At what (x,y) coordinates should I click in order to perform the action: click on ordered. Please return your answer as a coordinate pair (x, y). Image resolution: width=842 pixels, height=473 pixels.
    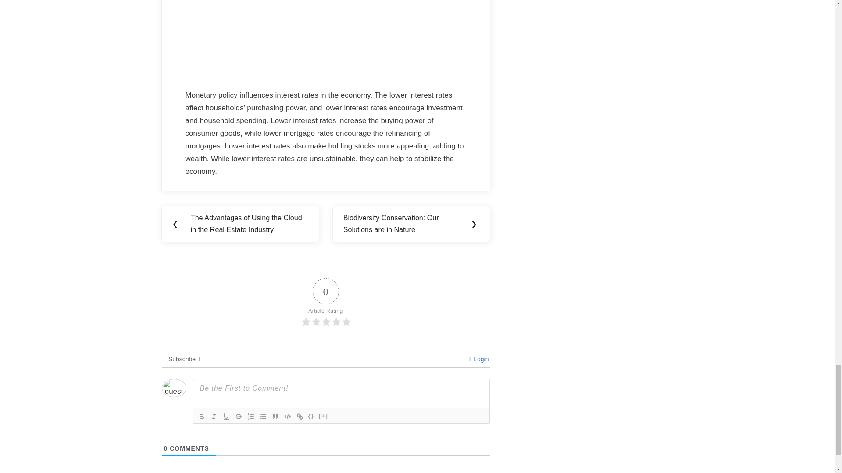
    Looking at the image, I should click on (251, 416).